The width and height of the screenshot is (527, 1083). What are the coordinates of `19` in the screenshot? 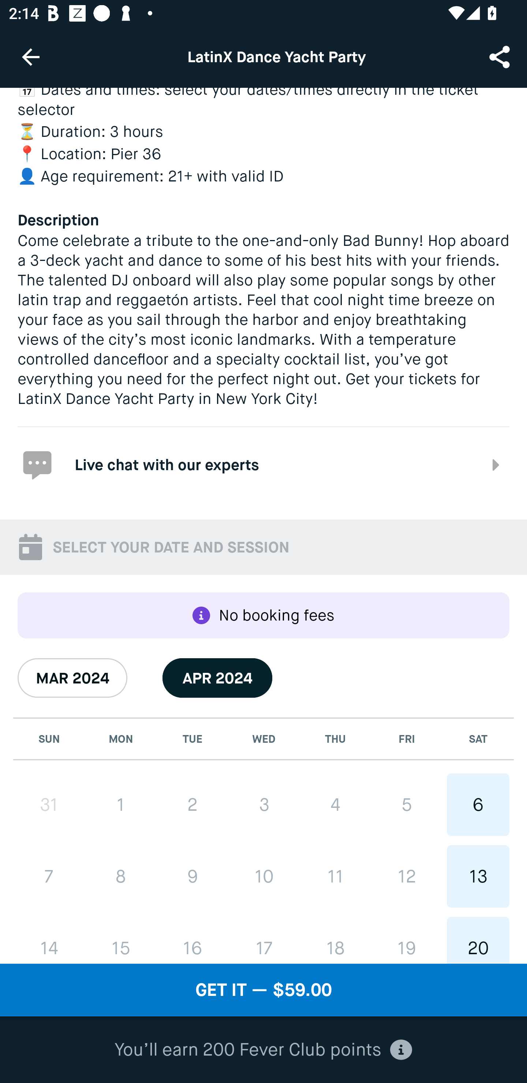 It's located at (406, 940).